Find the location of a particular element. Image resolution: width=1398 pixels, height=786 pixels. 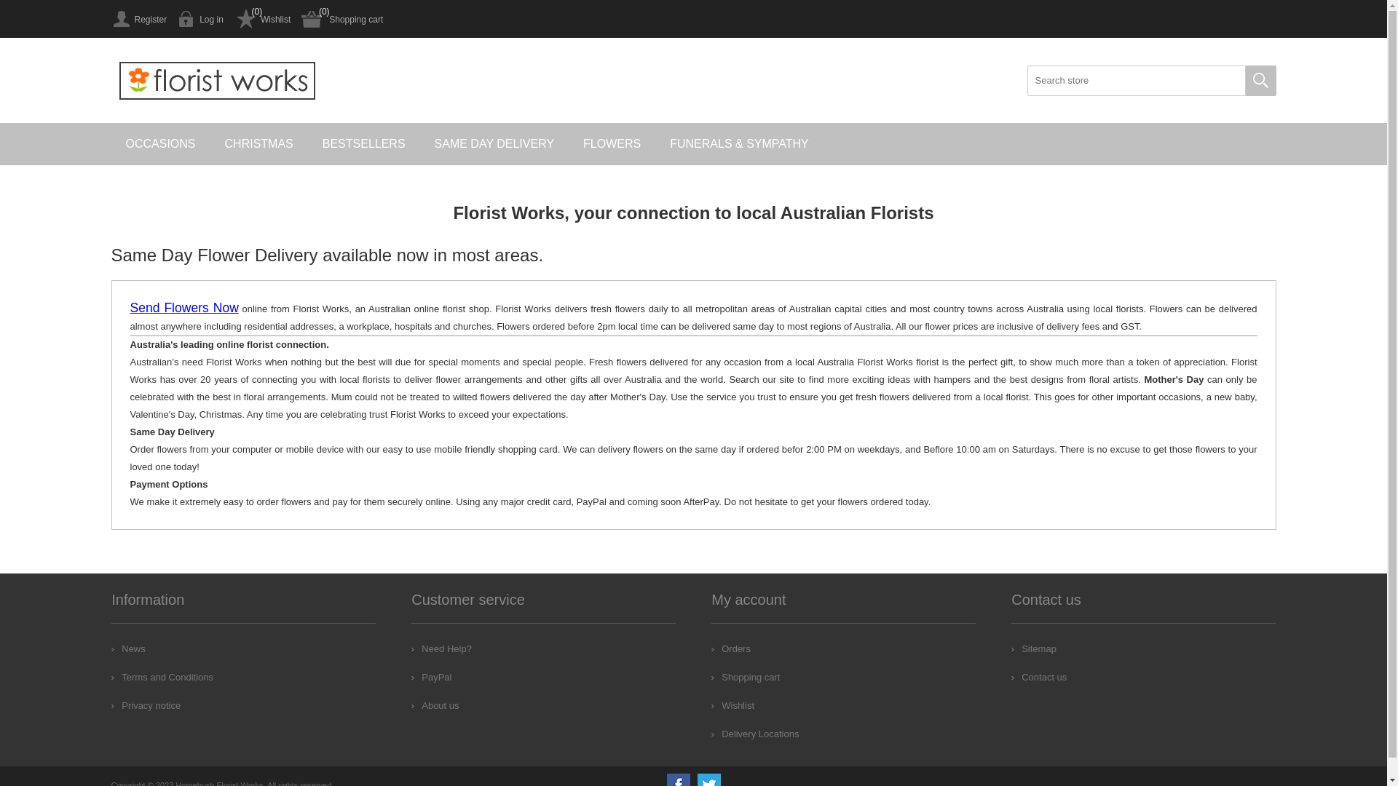

Delivery Locations is located at coordinates (755, 734).